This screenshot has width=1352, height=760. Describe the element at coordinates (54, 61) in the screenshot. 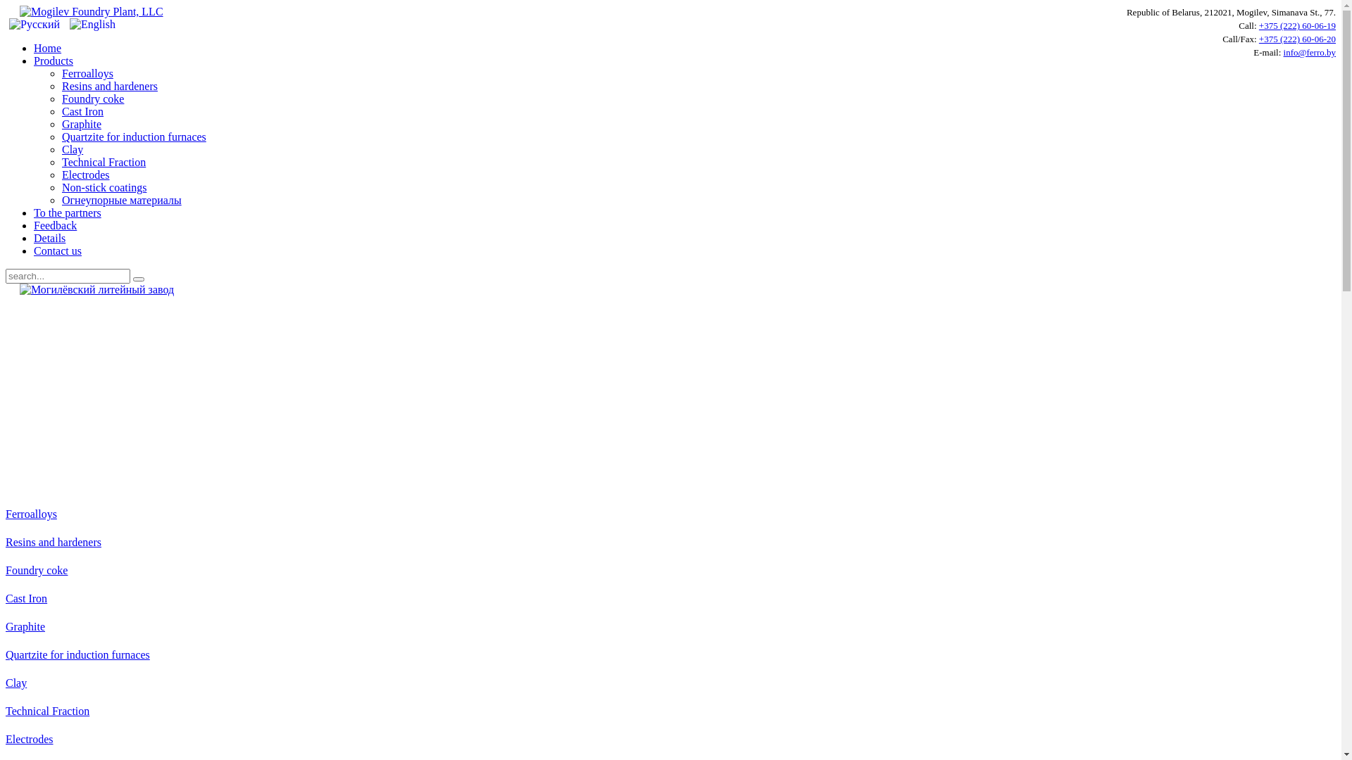

I see `Products` at that location.